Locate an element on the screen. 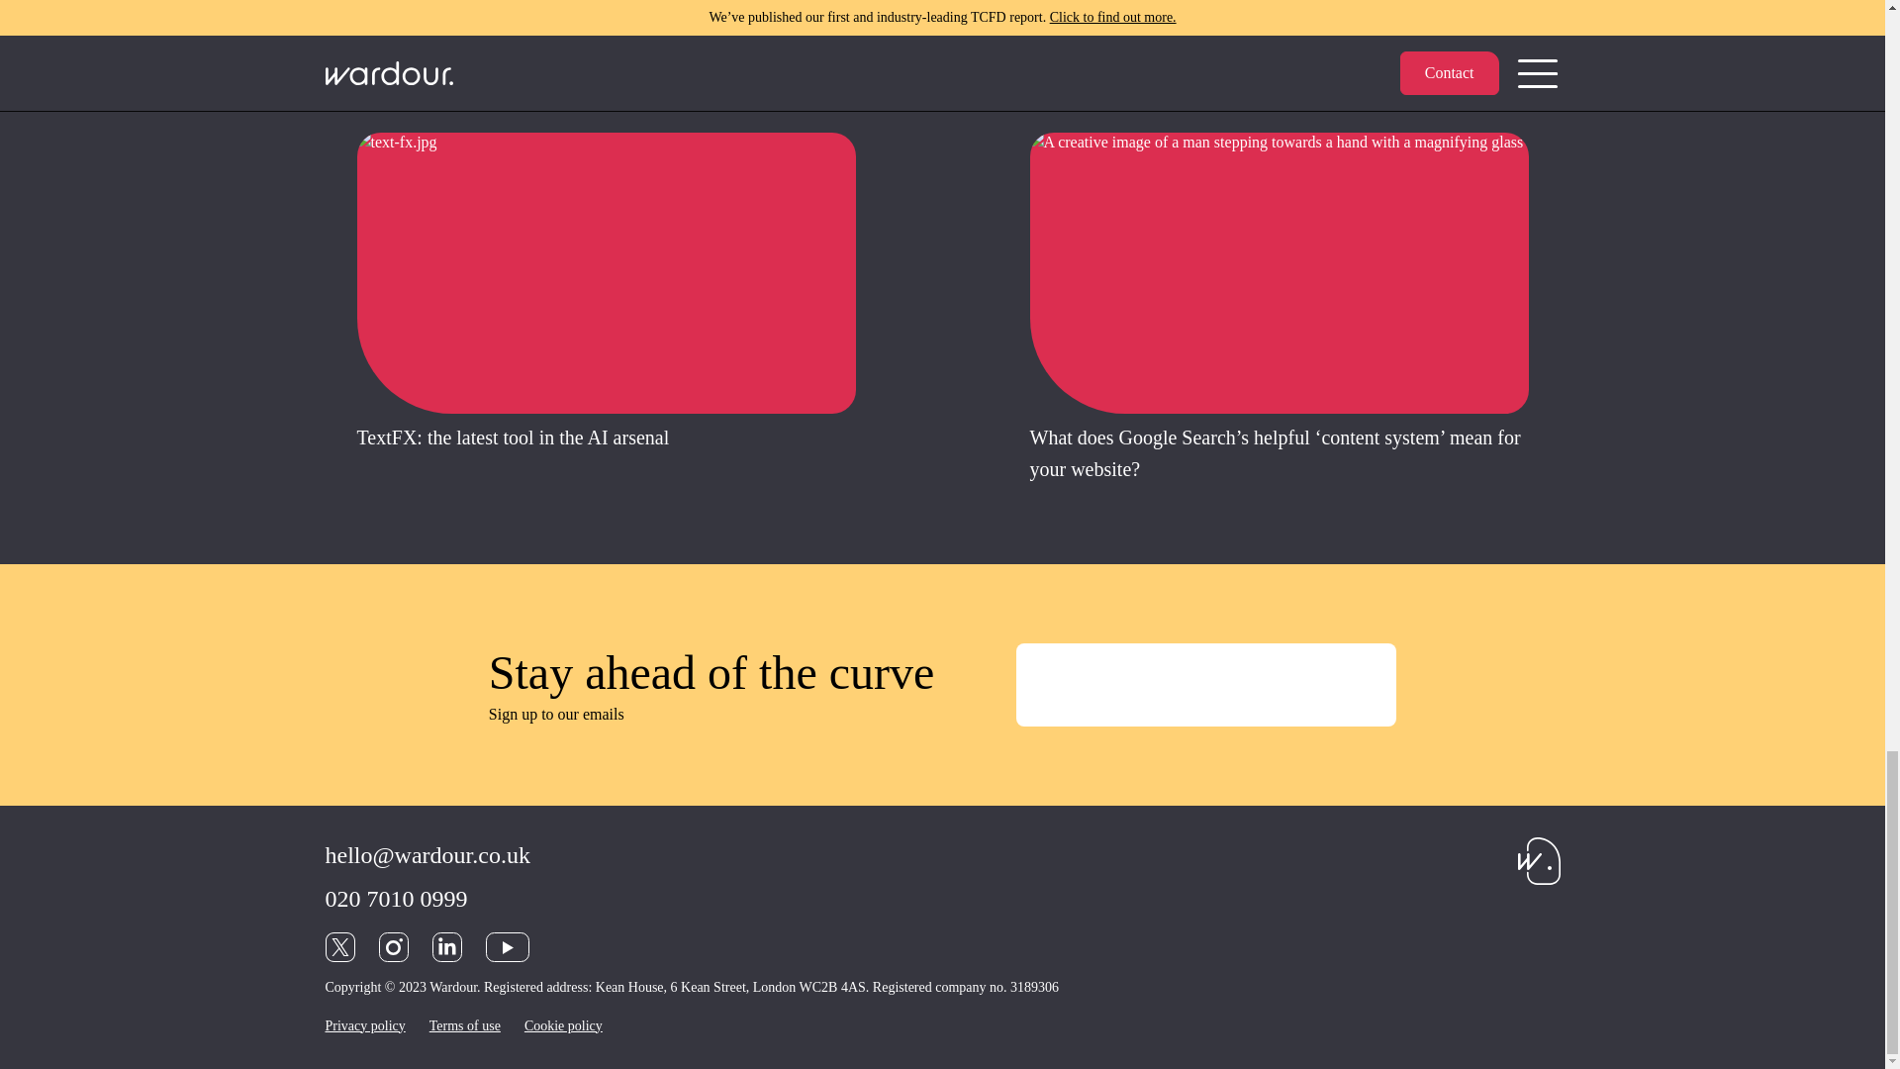  text-fx.jpg is located at coordinates (605, 273).